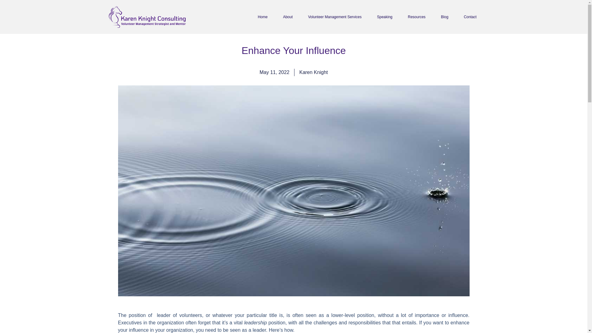 The width and height of the screenshot is (592, 333). What do you see at coordinates (335, 17) in the screenshot?
I see `Volunteer Management Services` at bounding box center [335, 17].